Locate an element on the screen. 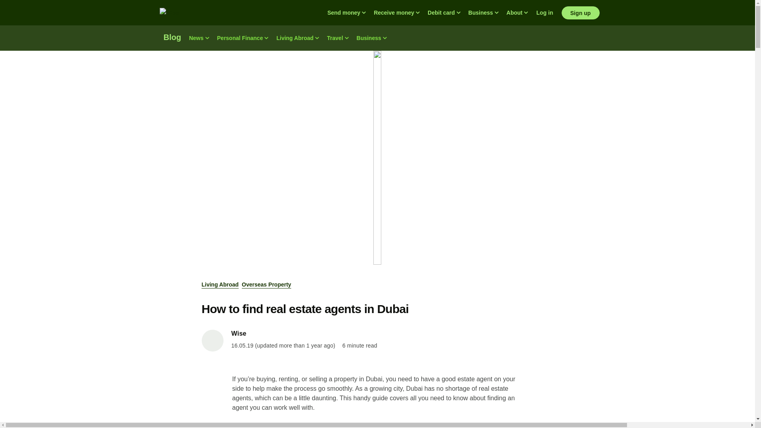 Image resolution: width=761 pixels, height=428 pixels. Living Abroad is located at coordinates (297, 38).